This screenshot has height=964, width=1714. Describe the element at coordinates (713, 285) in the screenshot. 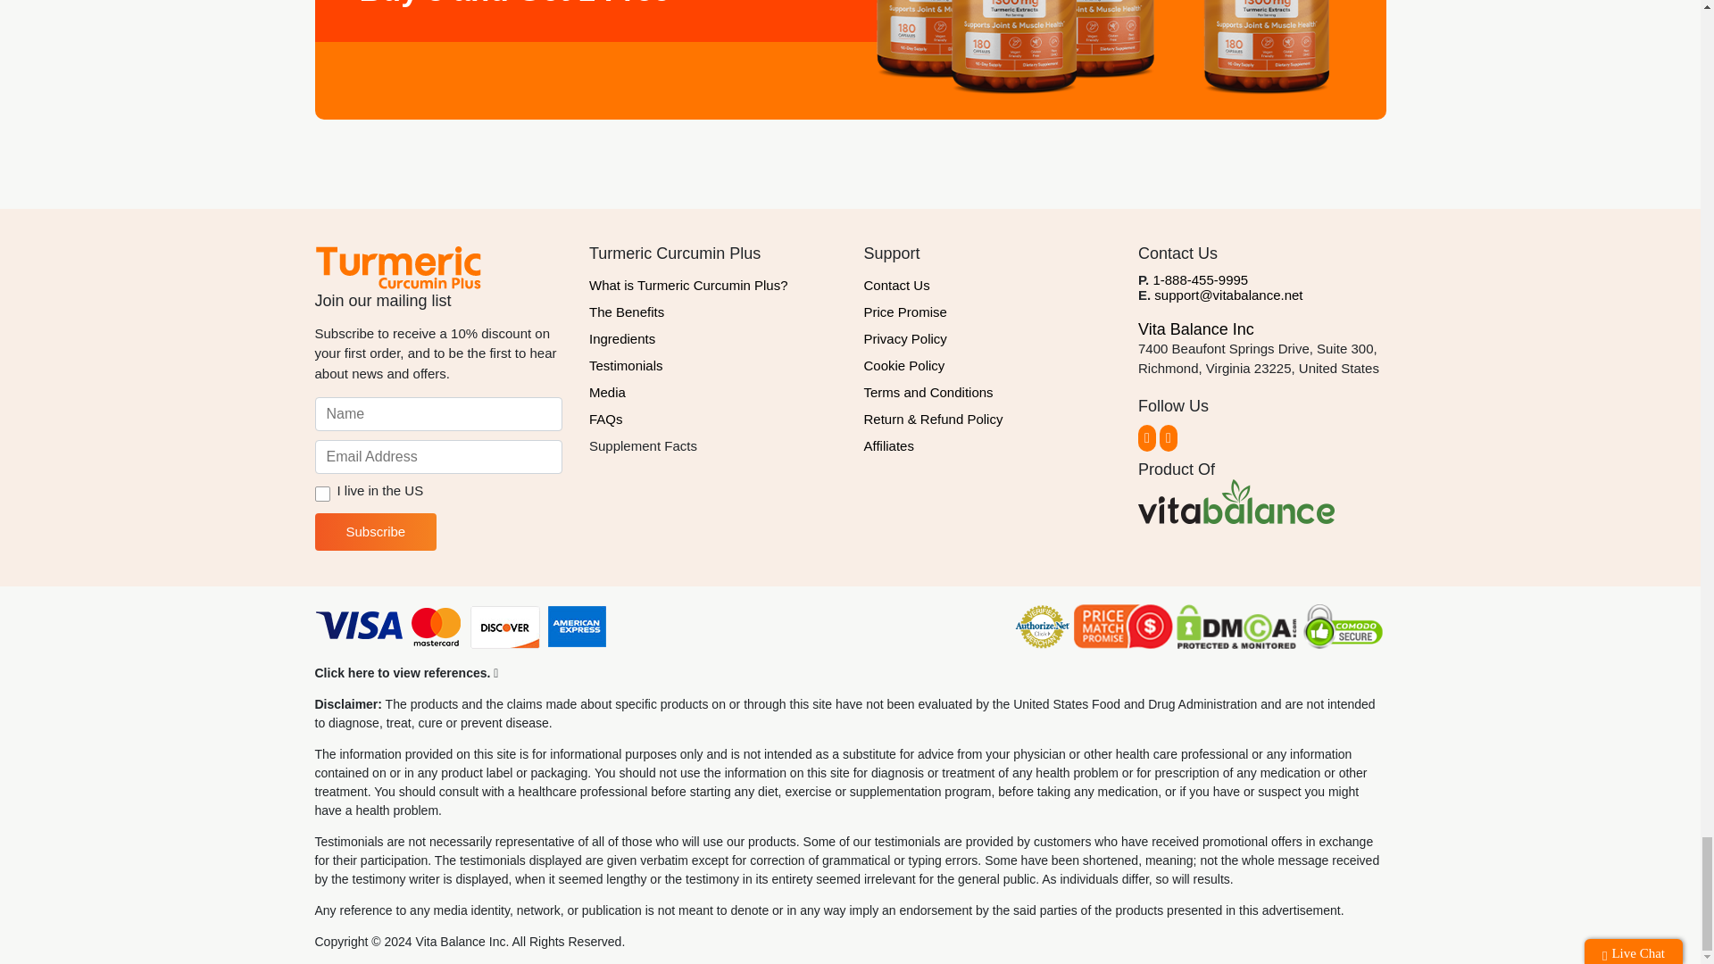

I see `What is Turmeric Curcumin Plus?` at that location.